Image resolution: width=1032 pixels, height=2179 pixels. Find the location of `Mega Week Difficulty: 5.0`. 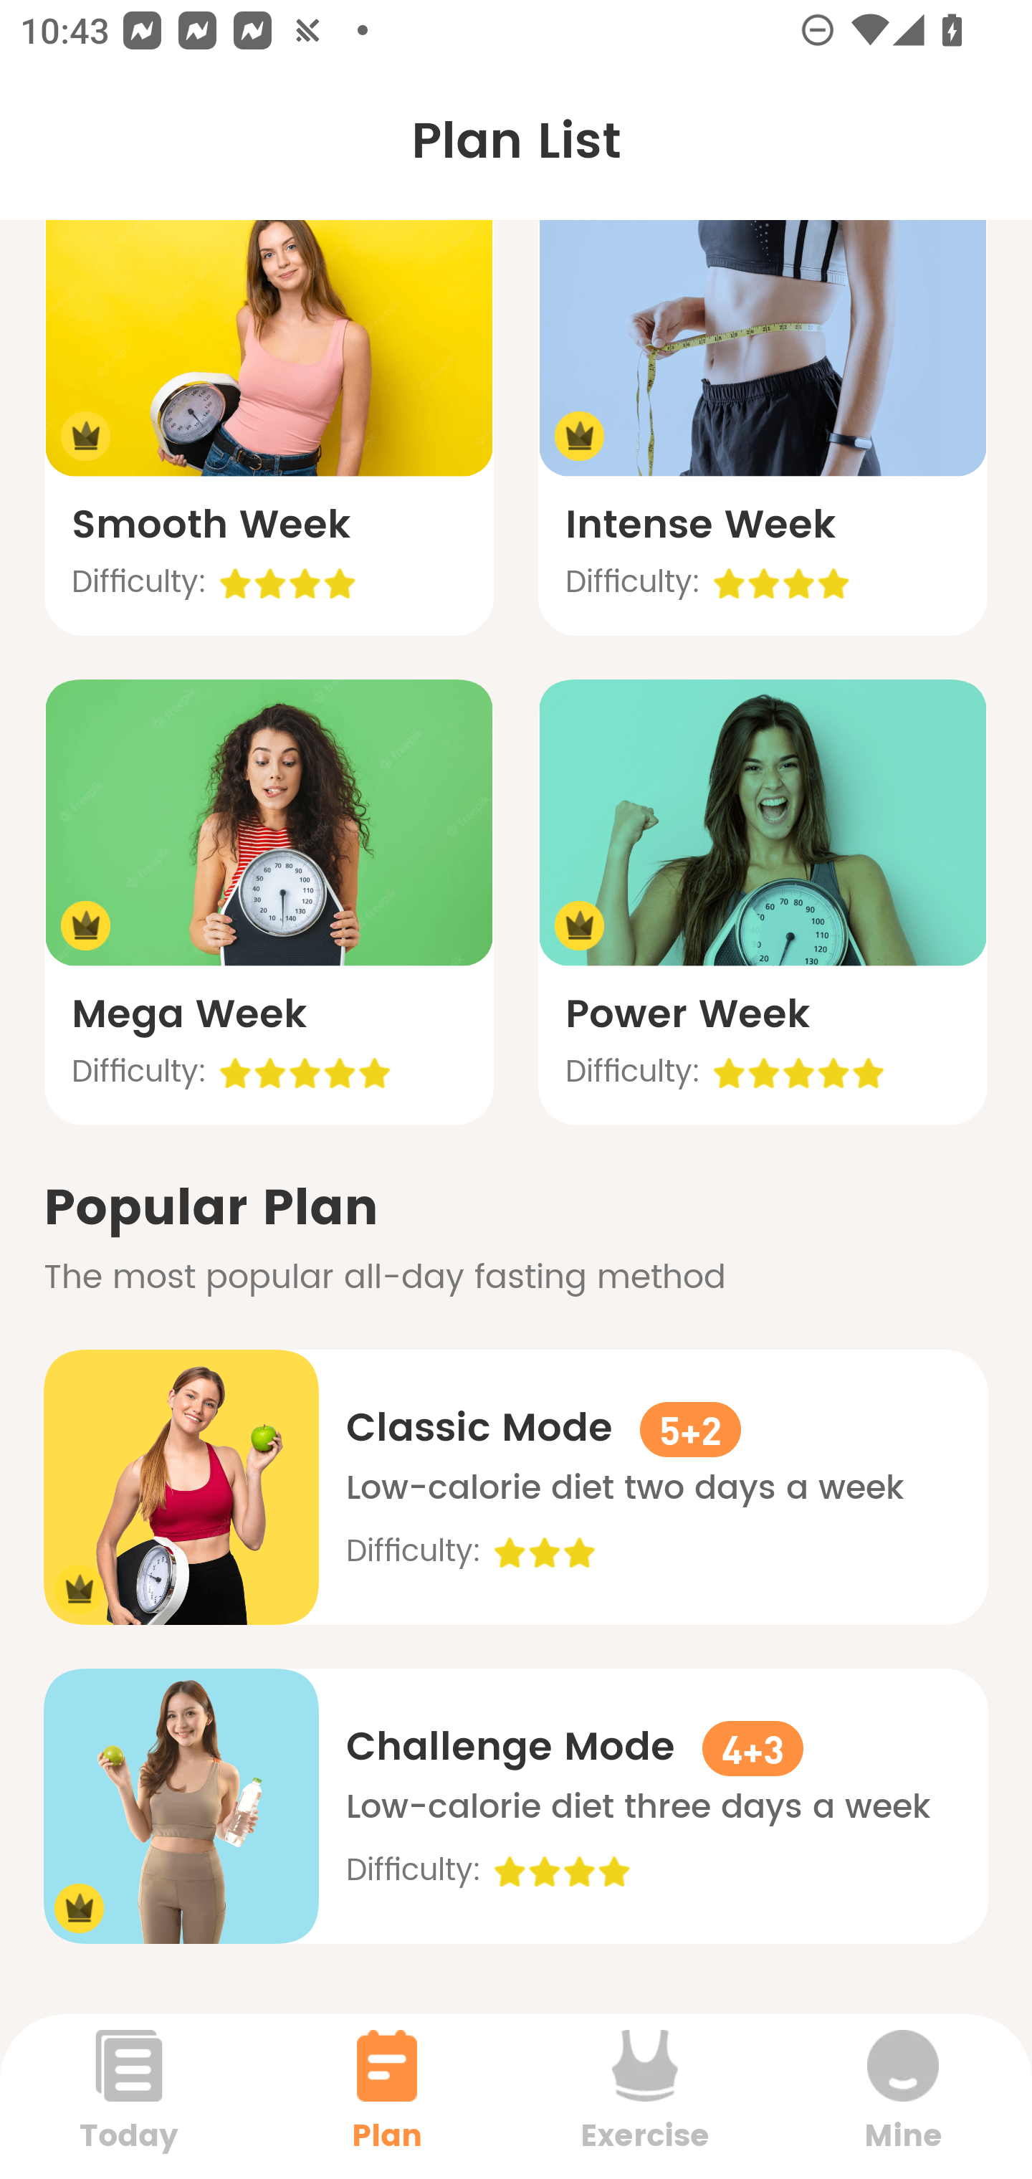

Mega Week Difficulty: 5.0 is located at coordinates (268, 902).